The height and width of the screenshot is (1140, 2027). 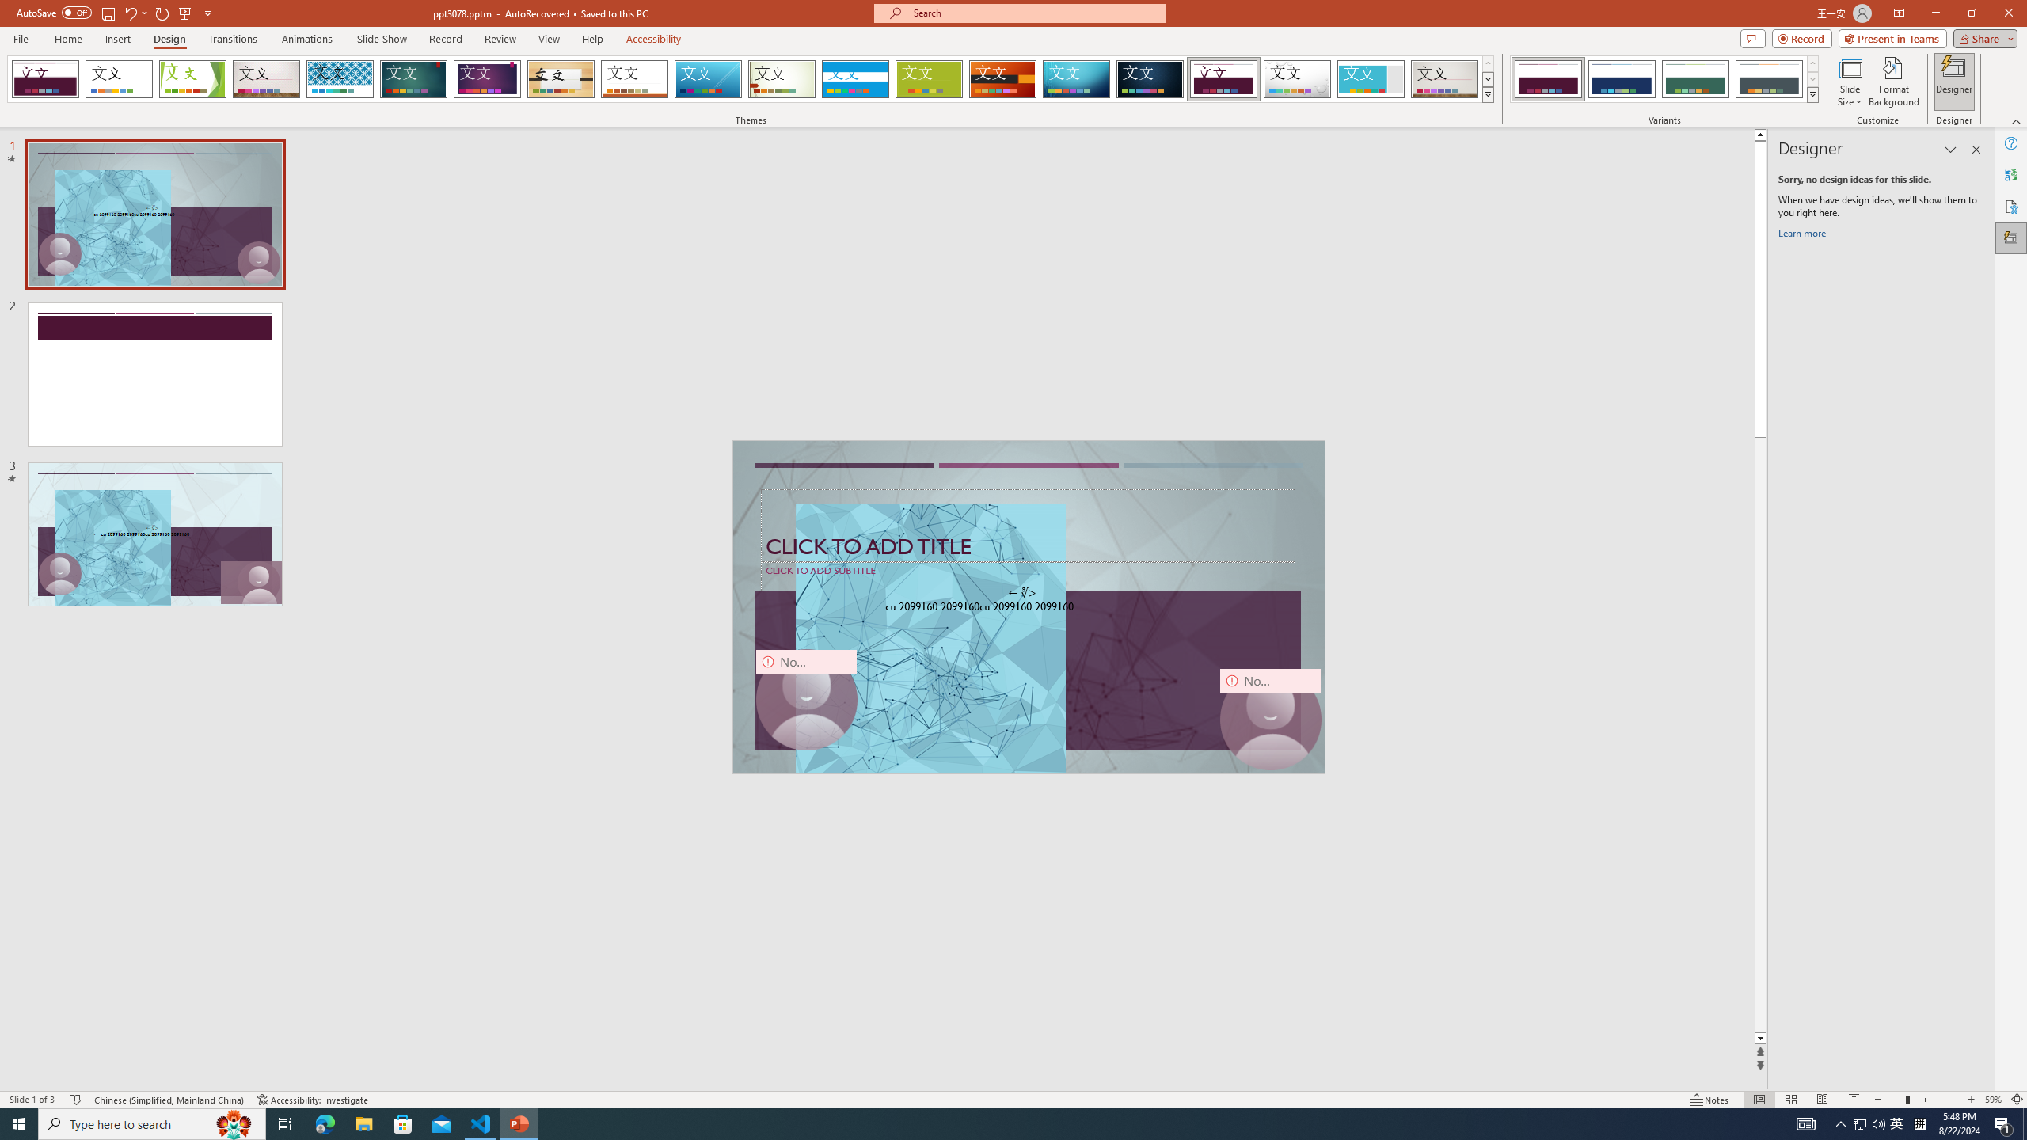 I want to click on TextBox 61, so click(x=1026, y=608).